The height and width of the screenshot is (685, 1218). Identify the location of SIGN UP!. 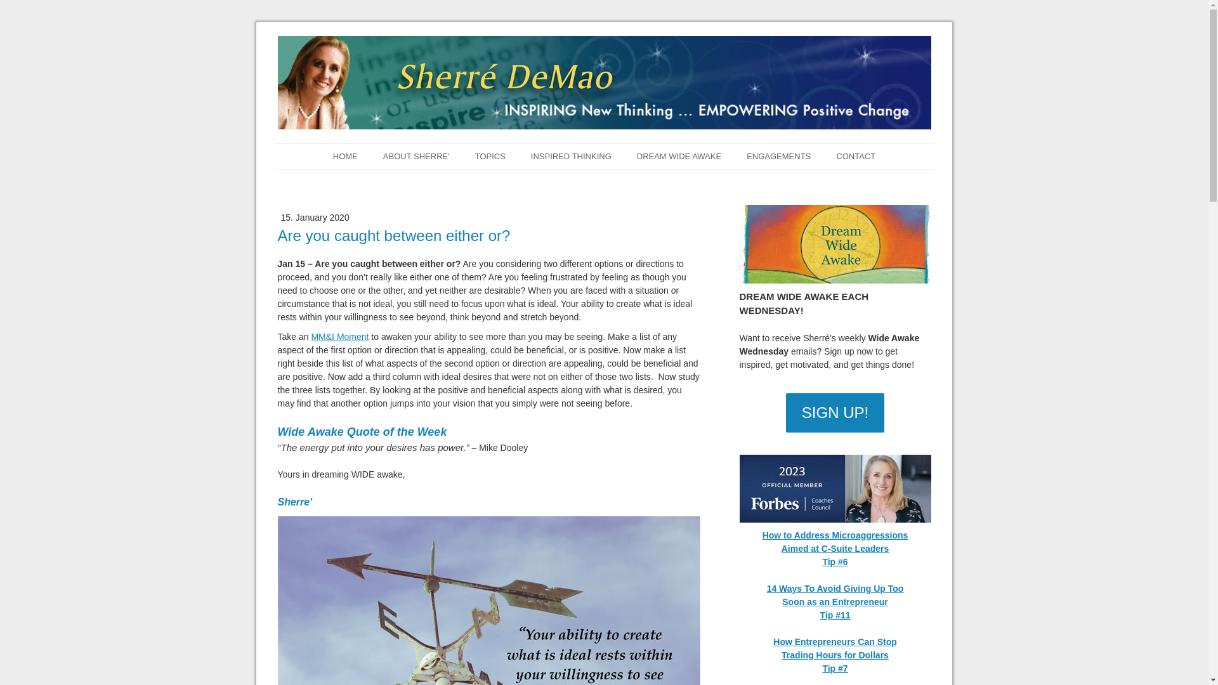
(835, 412).